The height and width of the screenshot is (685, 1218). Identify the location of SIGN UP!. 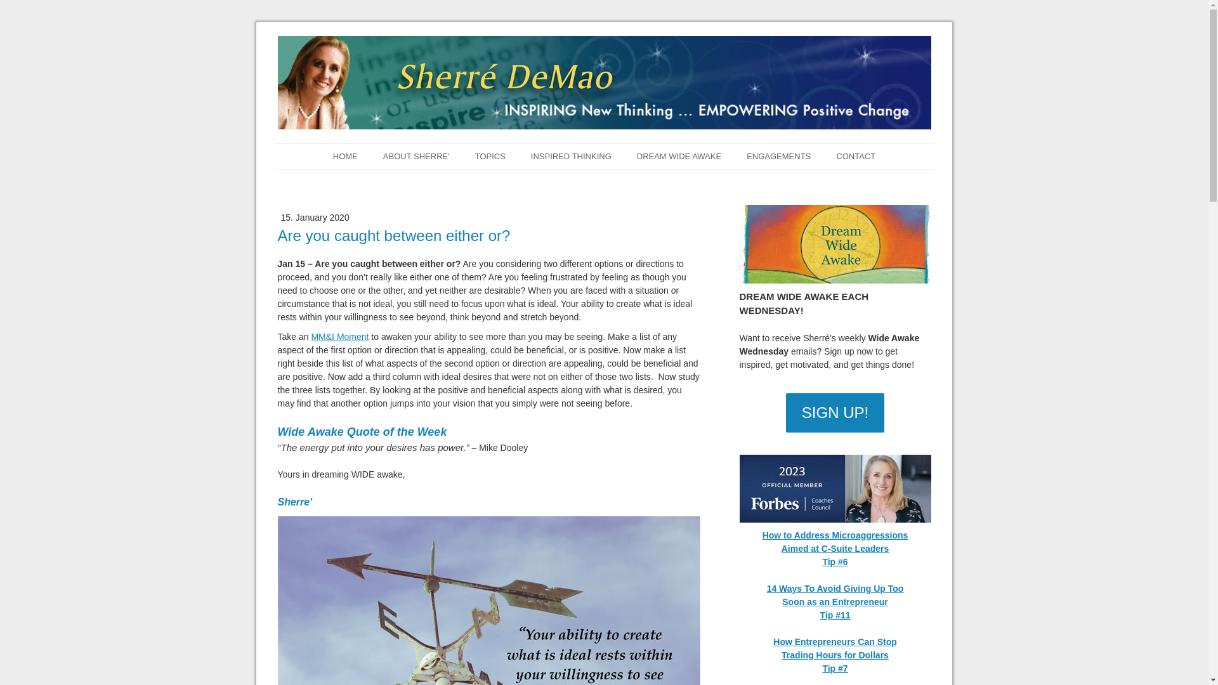
(835, 412).